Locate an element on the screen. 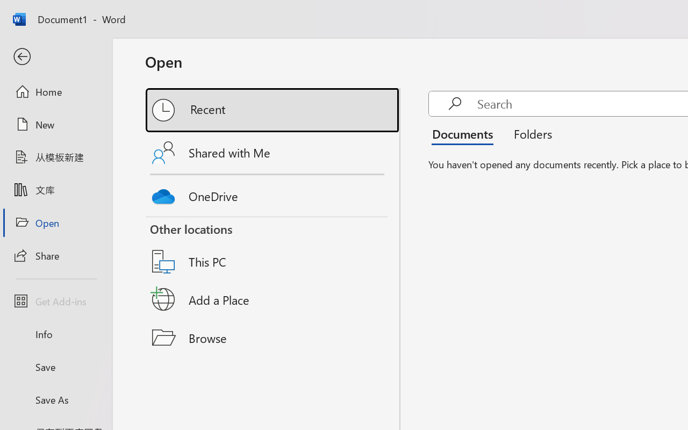  Browse is located at coordinates (273, 338).